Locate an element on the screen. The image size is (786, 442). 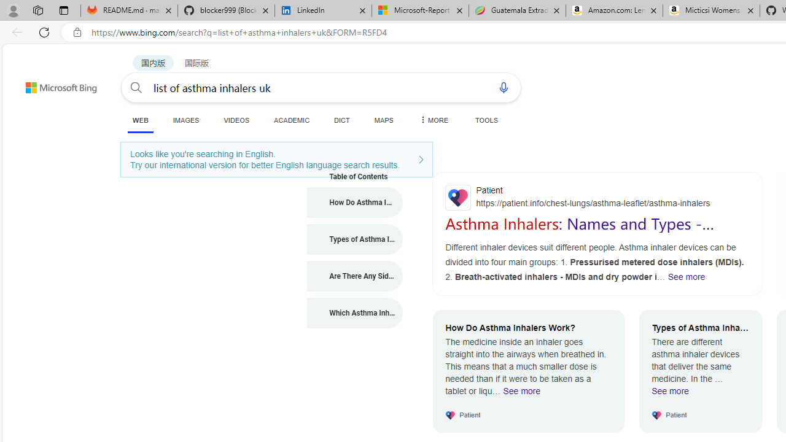
IMAGES is located at coordinates (185, 120).